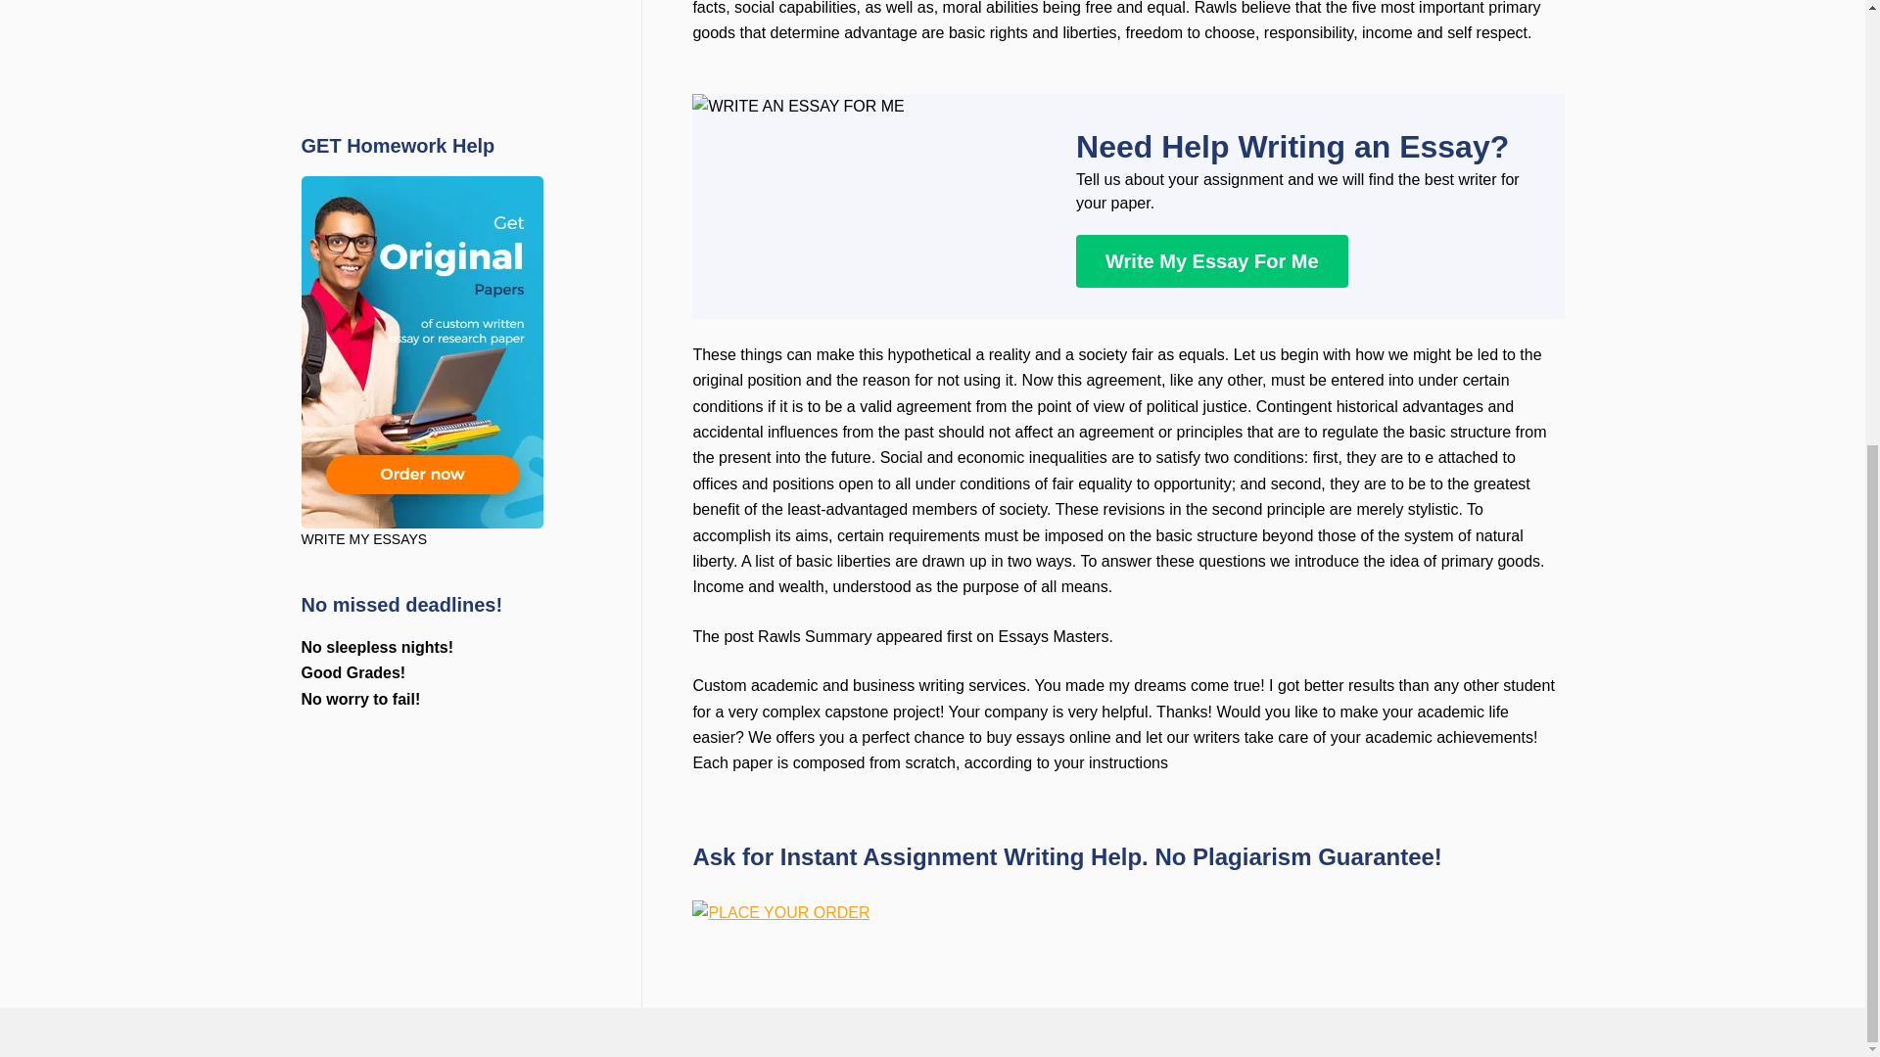 Image resolution: width=1880 pixels, height=1057 pixels. What do you see at coordinates (1211, 260) in the screenshot?
I see `Write My Essay For Me` at bounding box center [1211, 260].